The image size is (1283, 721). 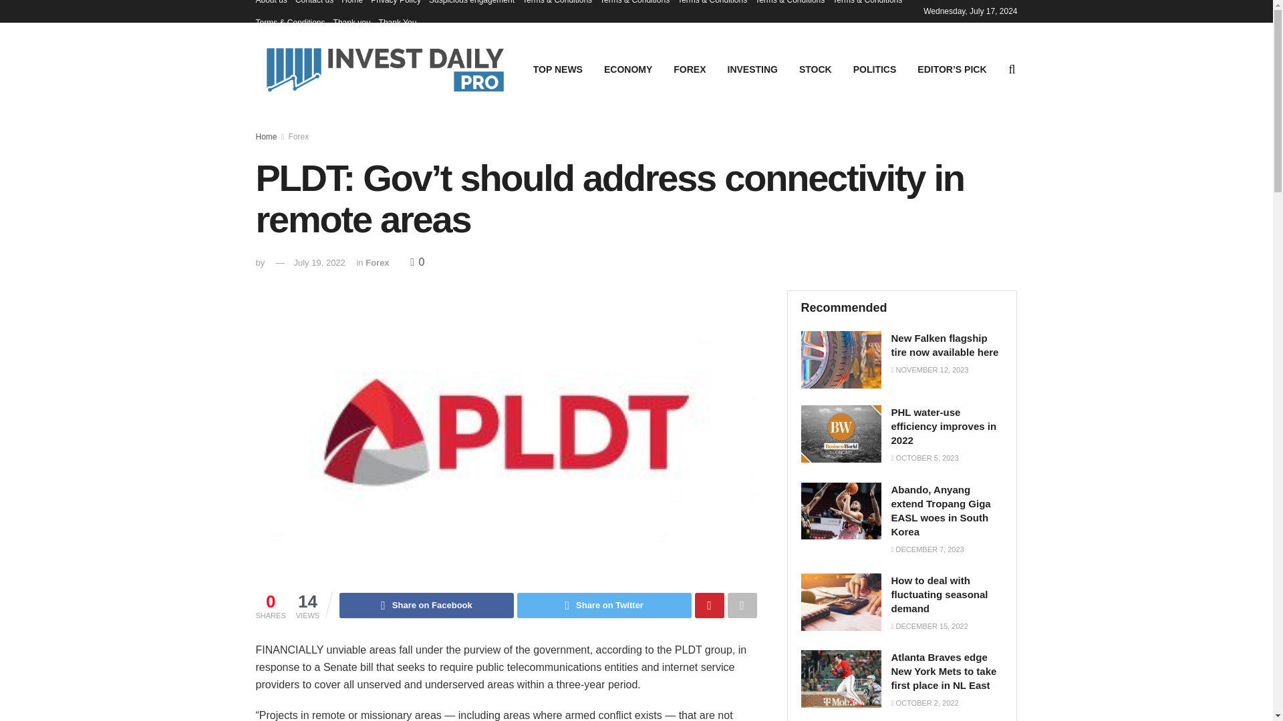 What do you see at coordinates (319, 262) in the screenshot?
I see `July 19, 2022` at bounding box center [319, 262].